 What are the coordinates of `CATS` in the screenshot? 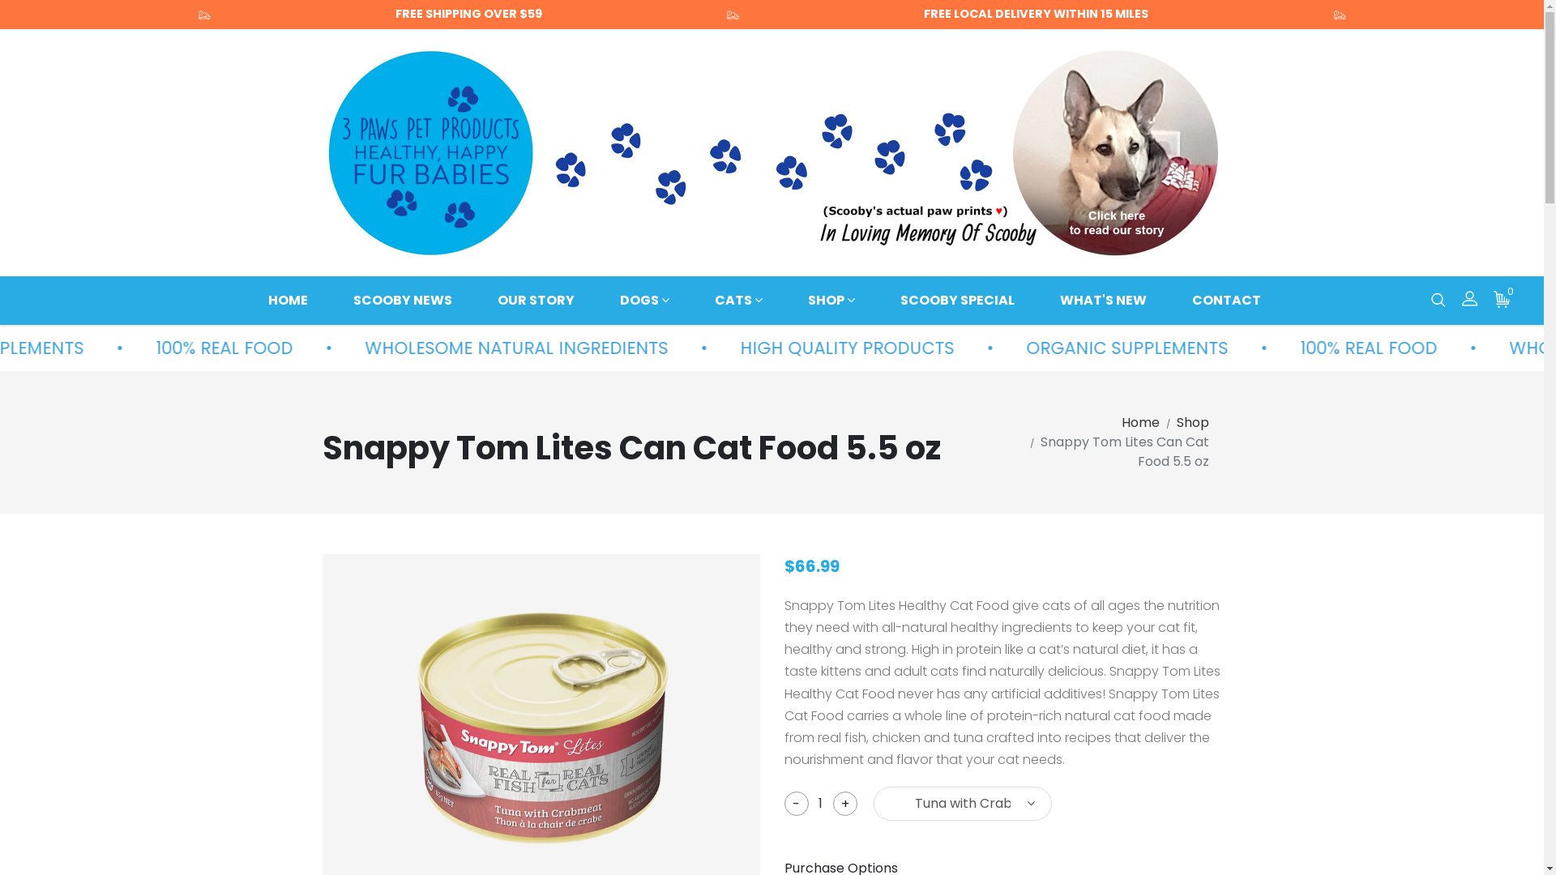 It's located at (739, 301).